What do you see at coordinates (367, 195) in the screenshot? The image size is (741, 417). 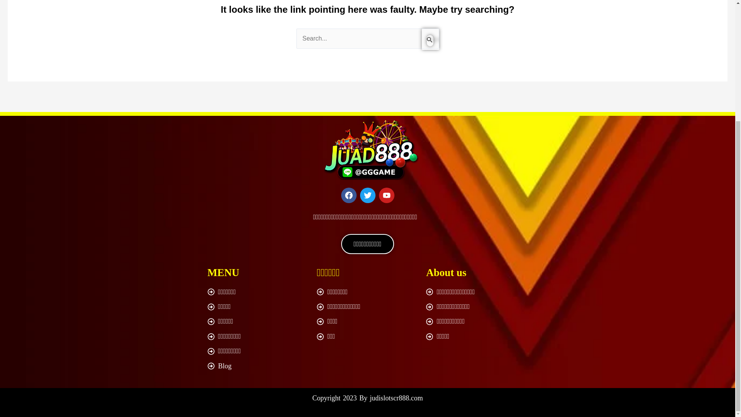 I see `Twitter` at bounding box center [367, 195].